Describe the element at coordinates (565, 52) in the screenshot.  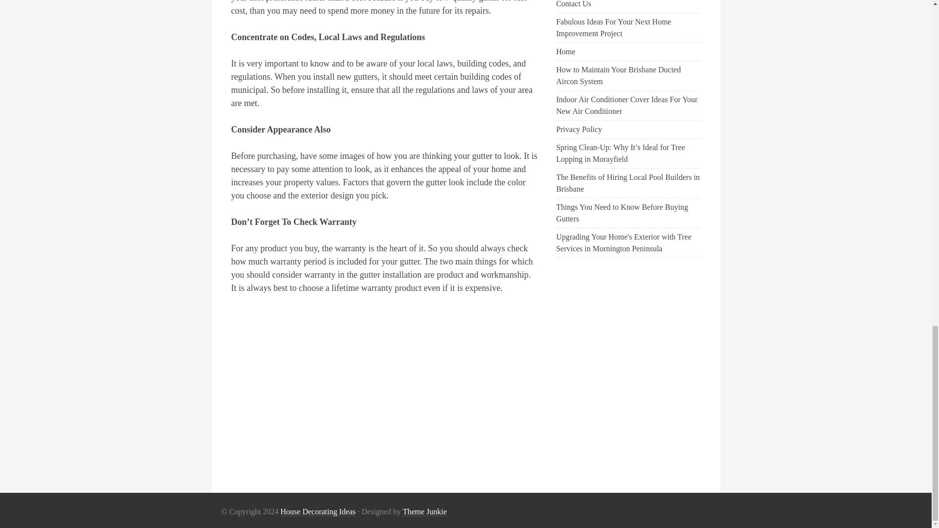
I see `Home` at that location.